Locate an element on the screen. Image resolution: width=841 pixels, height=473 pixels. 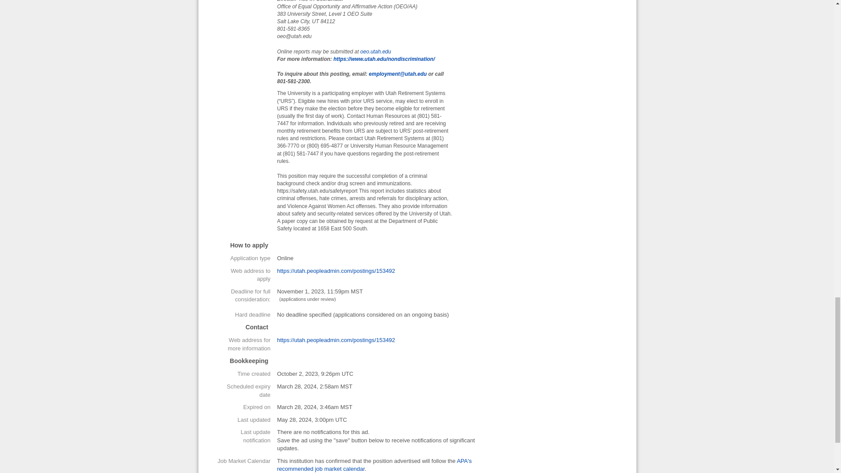
oeo.utah.edu is located at coordinates (376, 52).